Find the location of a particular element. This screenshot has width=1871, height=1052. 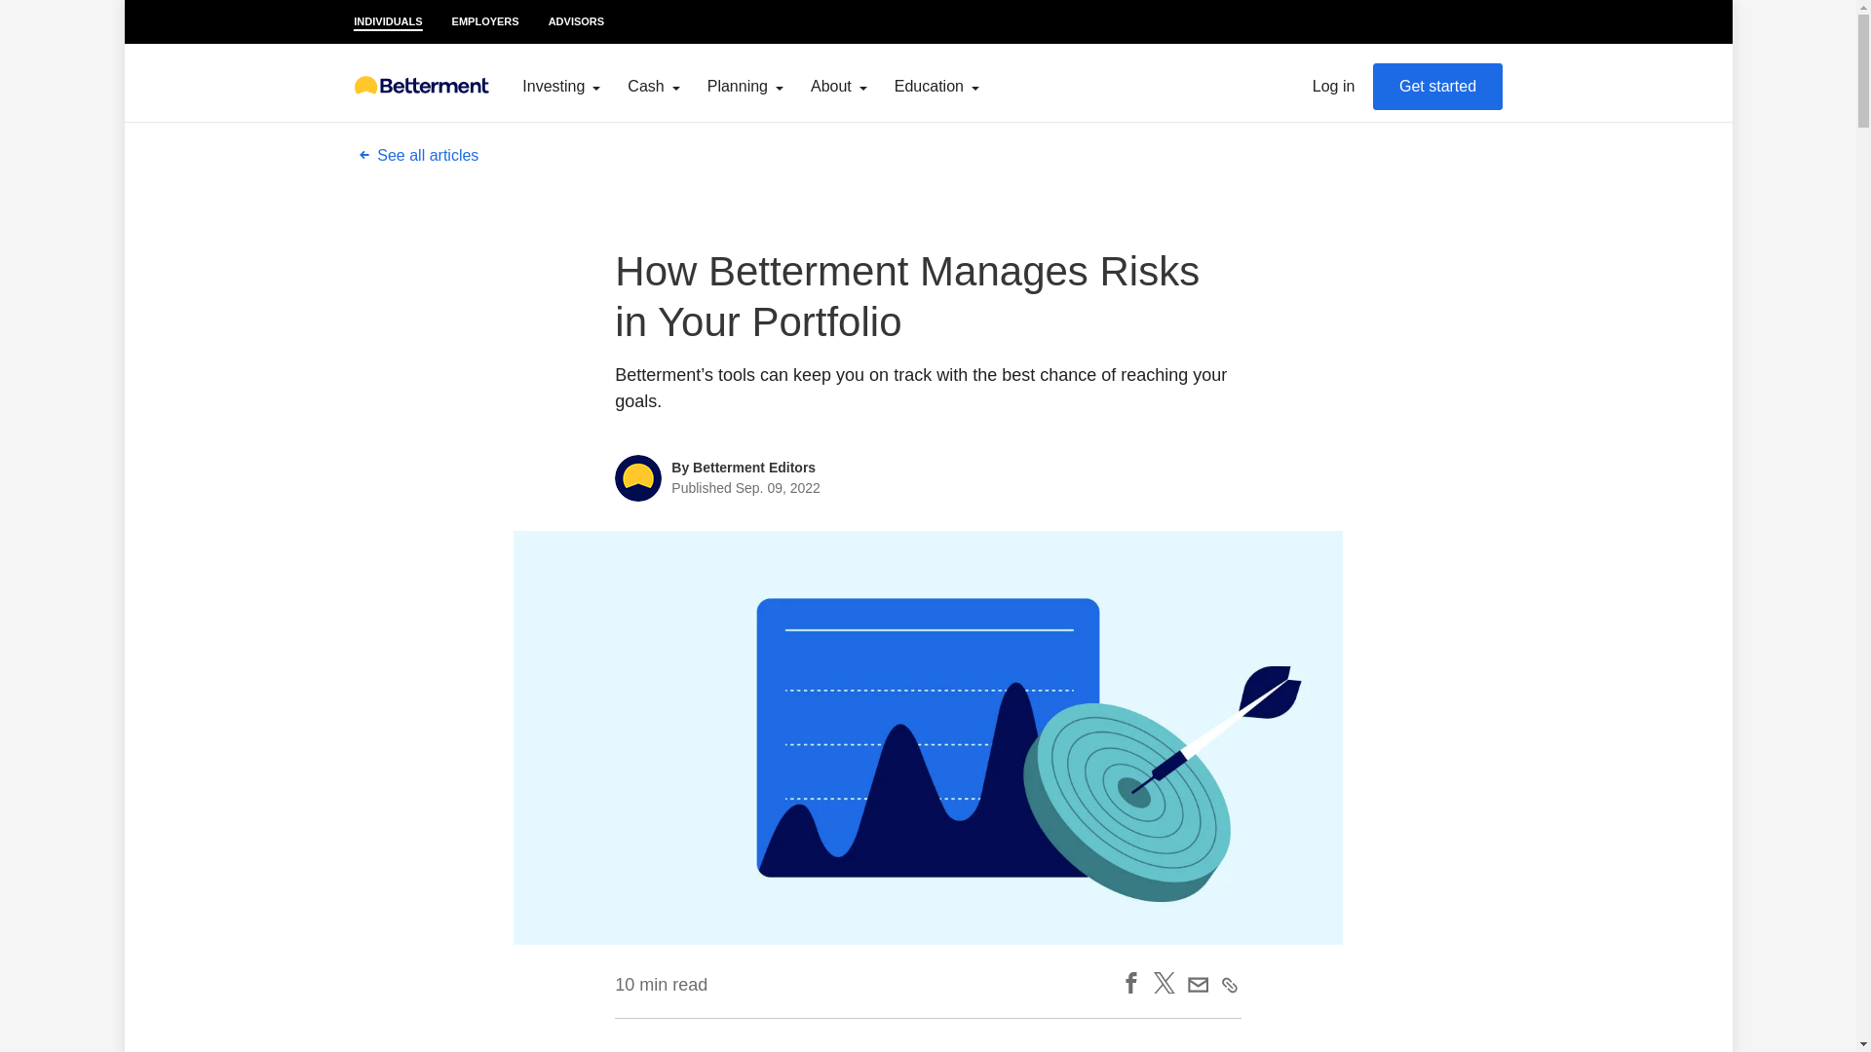

Betterment Editors is located at coordinates (754, 468).